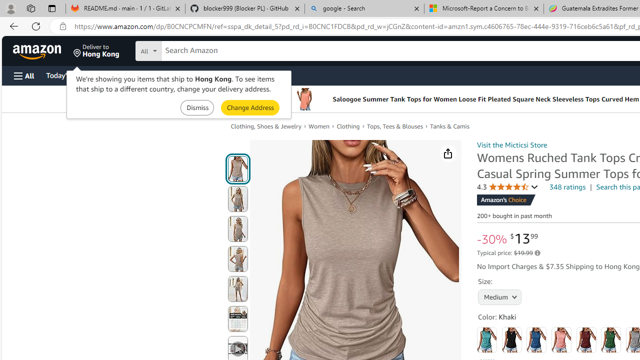  Describe the element at coordinates (500, 296) in the screenshot. I see `AutomationID: native_dropdown_selected_size_name` at that location.